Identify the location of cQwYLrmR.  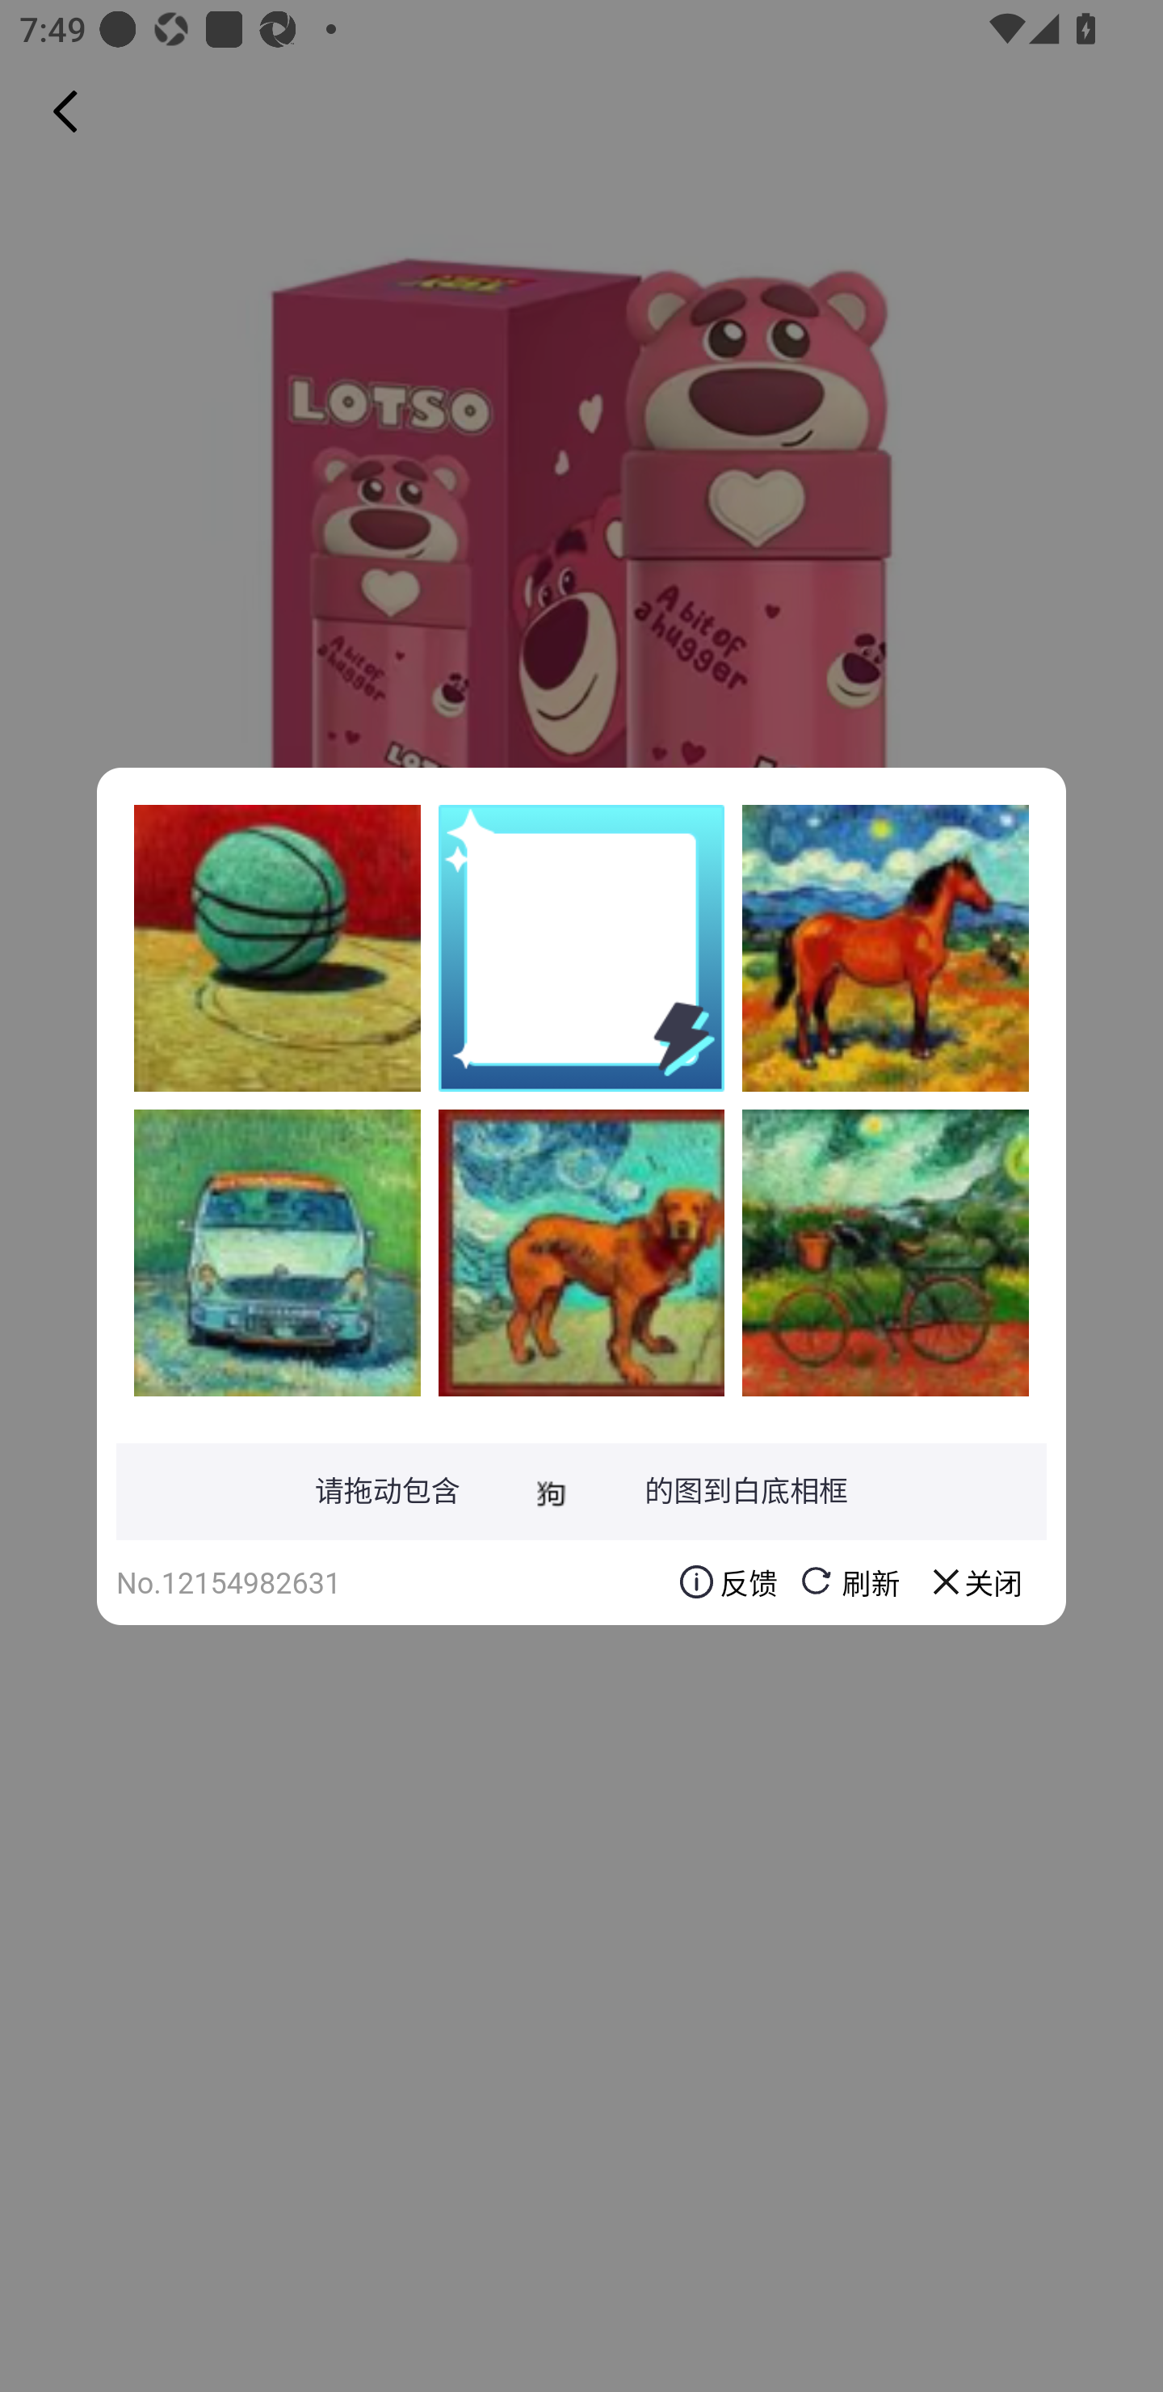
(277, 948).